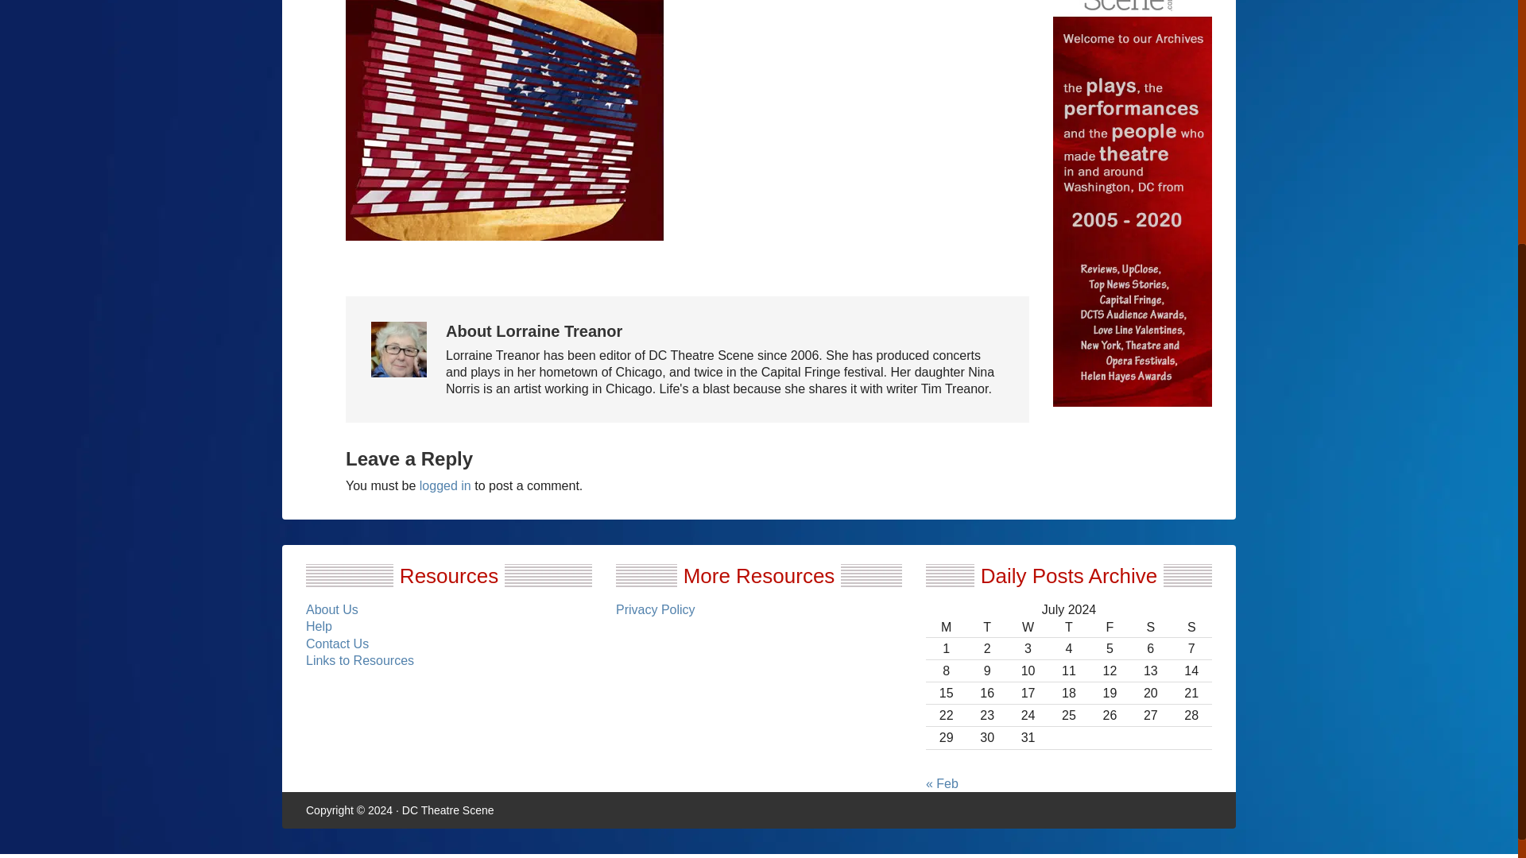 Image resolution: width=1526 pixels, height=858 pixels. Describe the element at coordinates (1068, 628) in the screenshot. I see `Thursday` at that location.